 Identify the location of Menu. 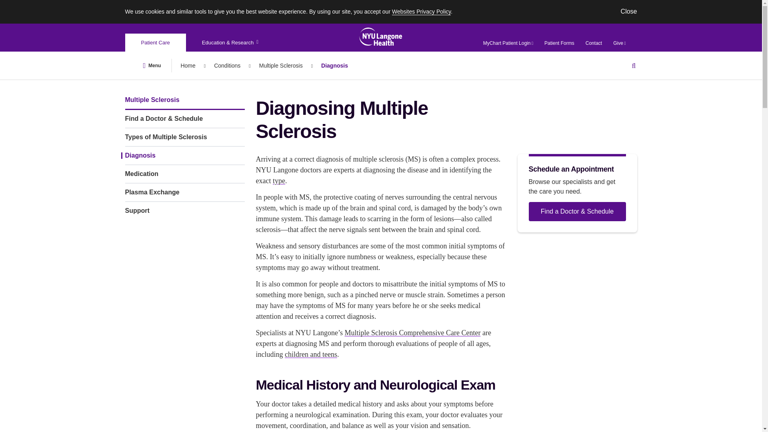
(152, 66).